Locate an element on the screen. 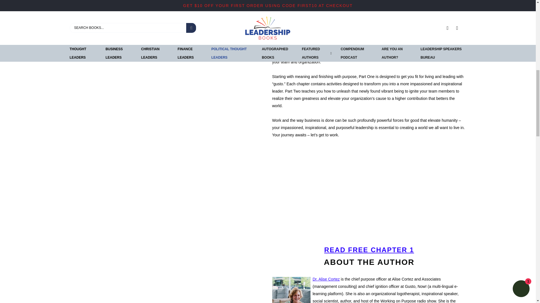 This screenshot has height=303, width=540. Purpose Ignited Chapter 1 is located at coordinates (369, 250).